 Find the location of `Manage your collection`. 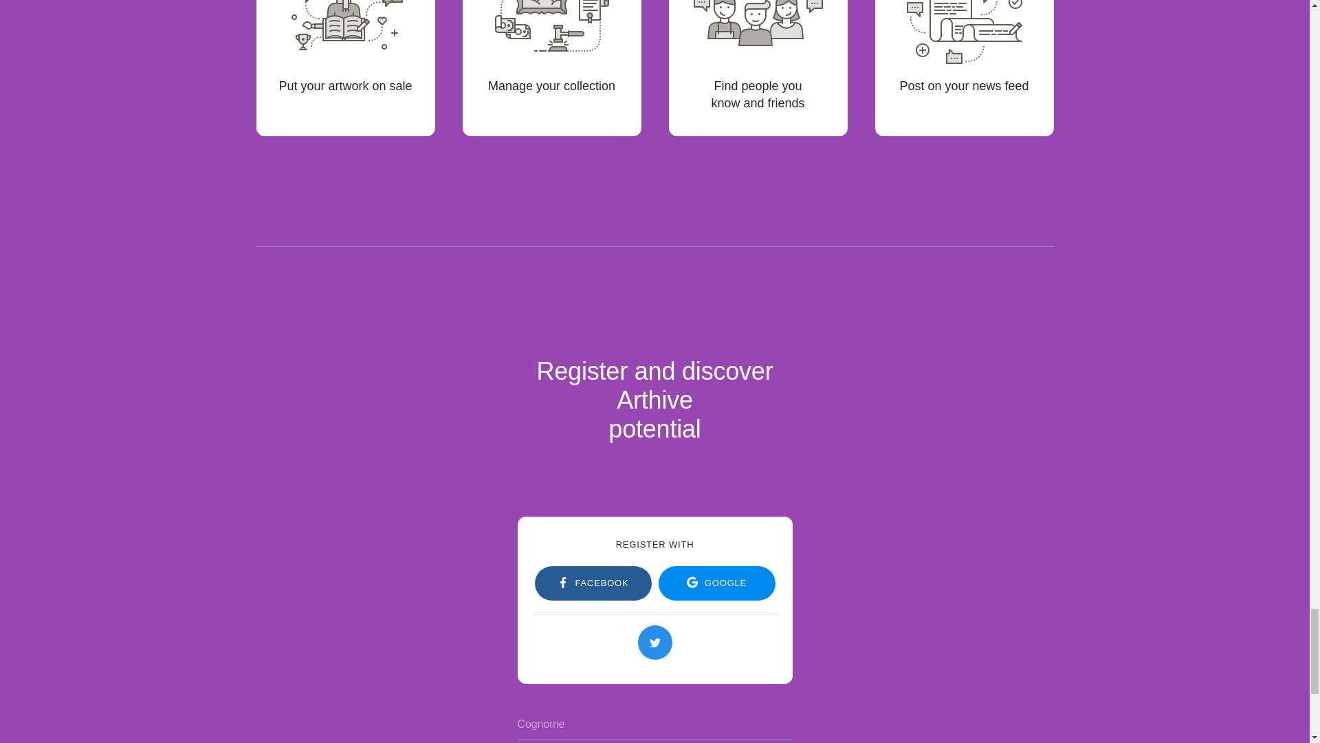

Manage your collection is located at coordinates (551, 67).